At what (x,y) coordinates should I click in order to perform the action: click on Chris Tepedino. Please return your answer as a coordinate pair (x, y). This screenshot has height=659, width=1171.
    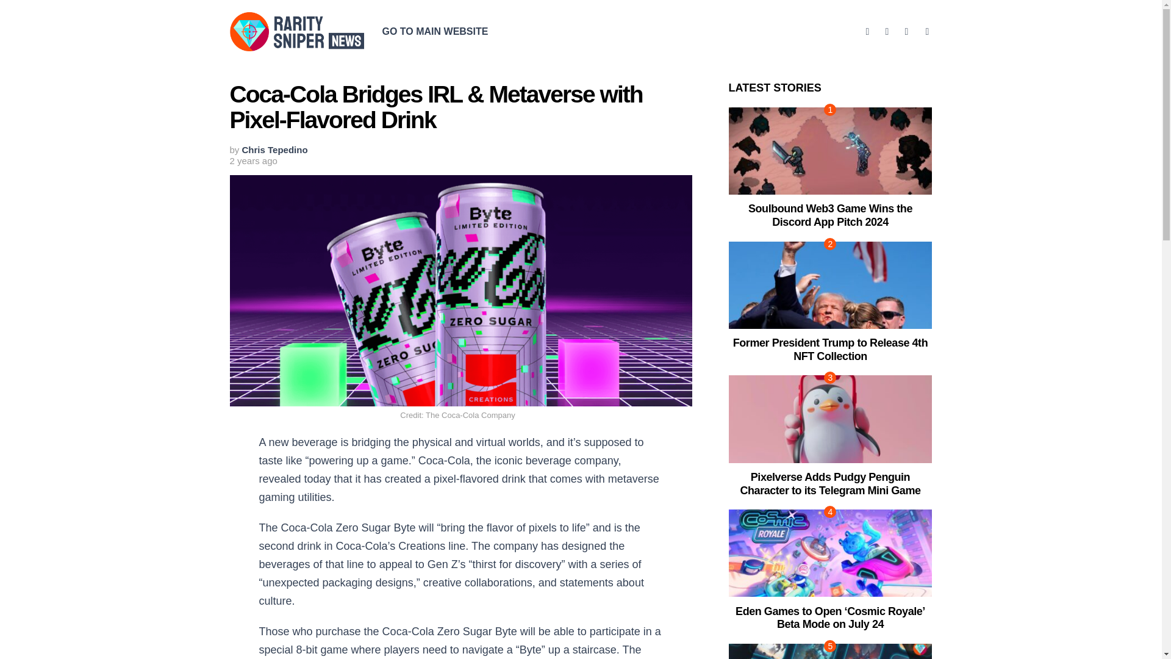
    Looking at the image, I should click on (274, 149).